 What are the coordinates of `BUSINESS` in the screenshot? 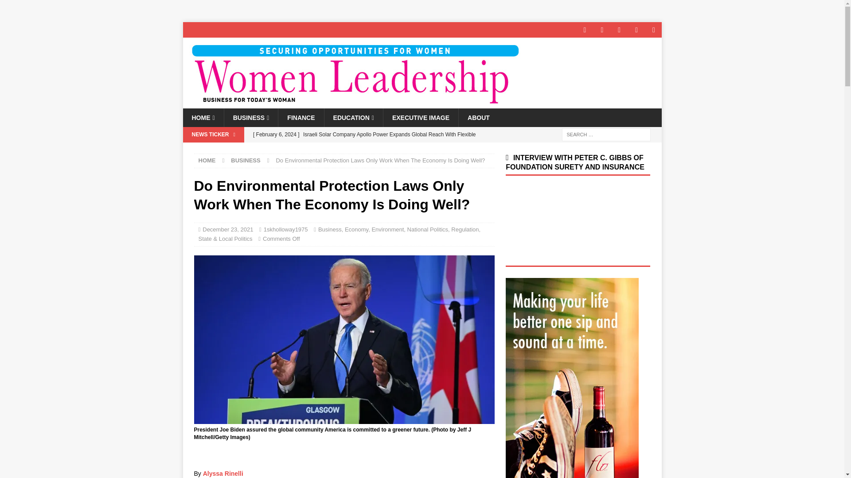 It's located at (251, 118).